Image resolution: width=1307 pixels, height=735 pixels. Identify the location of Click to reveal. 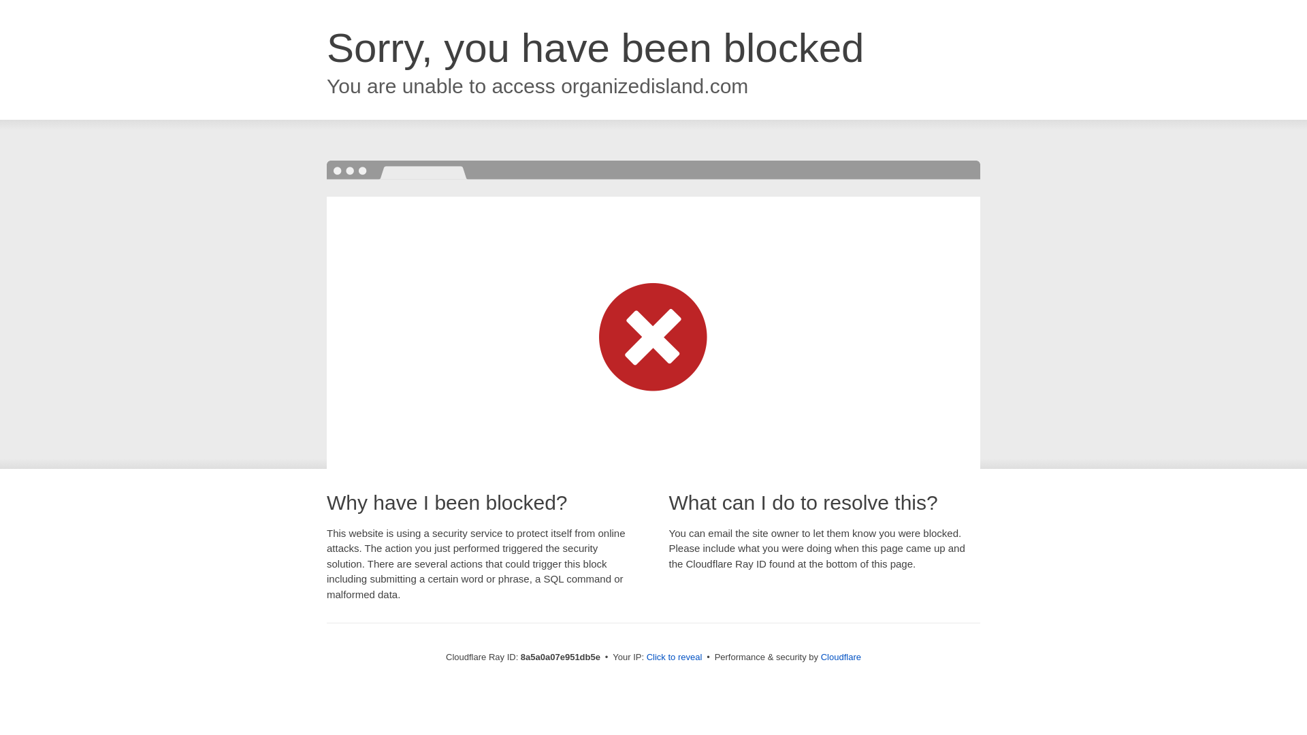
(675, 657).